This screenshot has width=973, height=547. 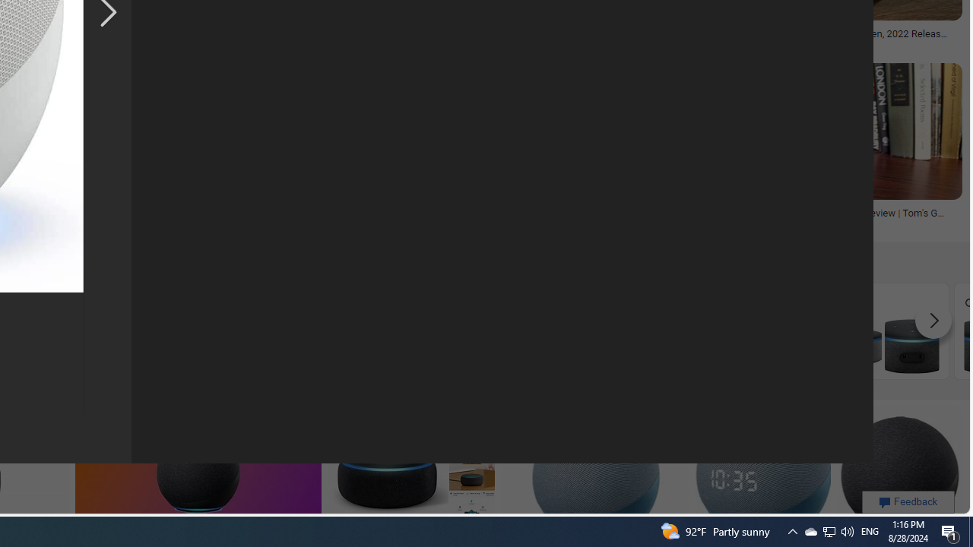 I want to click on Newest Amazon Echo Dot, so click(x=62, y=346).